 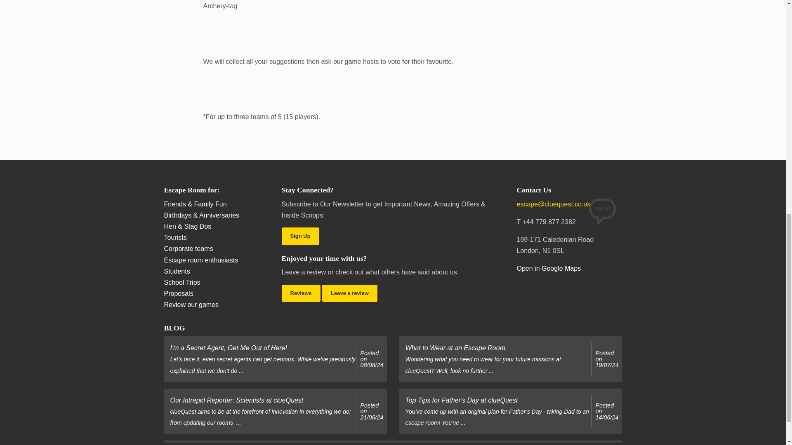 What do you see at coordinates (372, 411) in the screenshot?
I see `Our Intrepid Reporter: Scientists at clueQuest` at bounding box center [372, 411].